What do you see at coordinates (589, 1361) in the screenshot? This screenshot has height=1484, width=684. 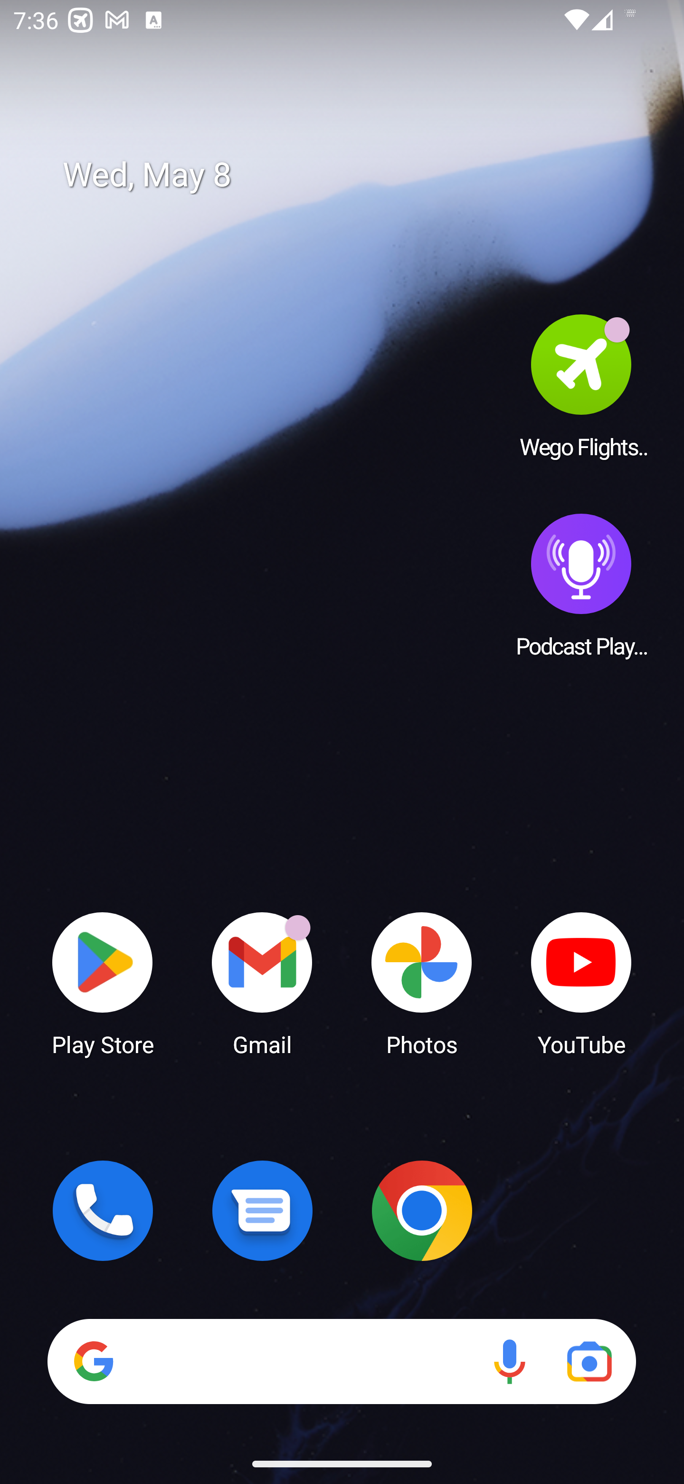 I see `Google Lens` at bounding box center [589, 1361].